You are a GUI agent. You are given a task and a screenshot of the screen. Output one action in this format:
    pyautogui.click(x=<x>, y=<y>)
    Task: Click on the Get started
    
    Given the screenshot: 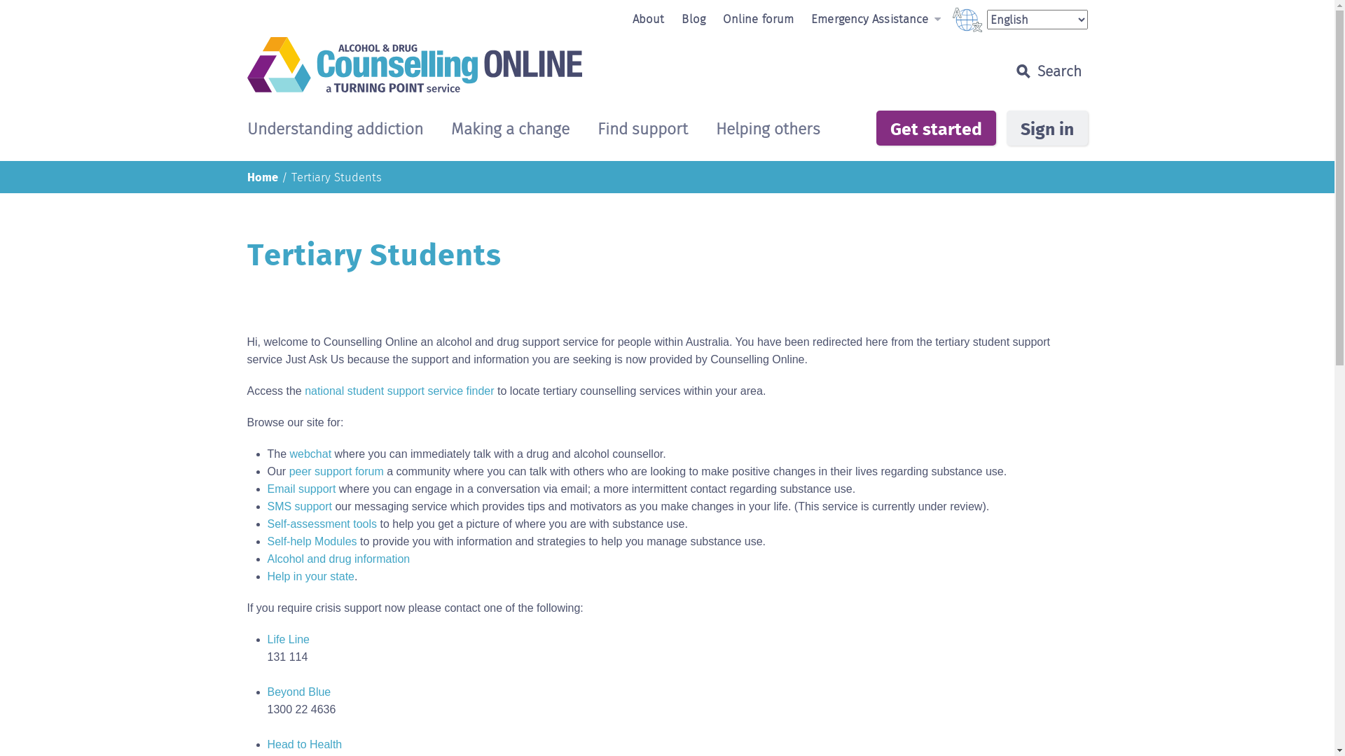 What is the action you would take?
    pyautogui.click(x=936, y=128)
    